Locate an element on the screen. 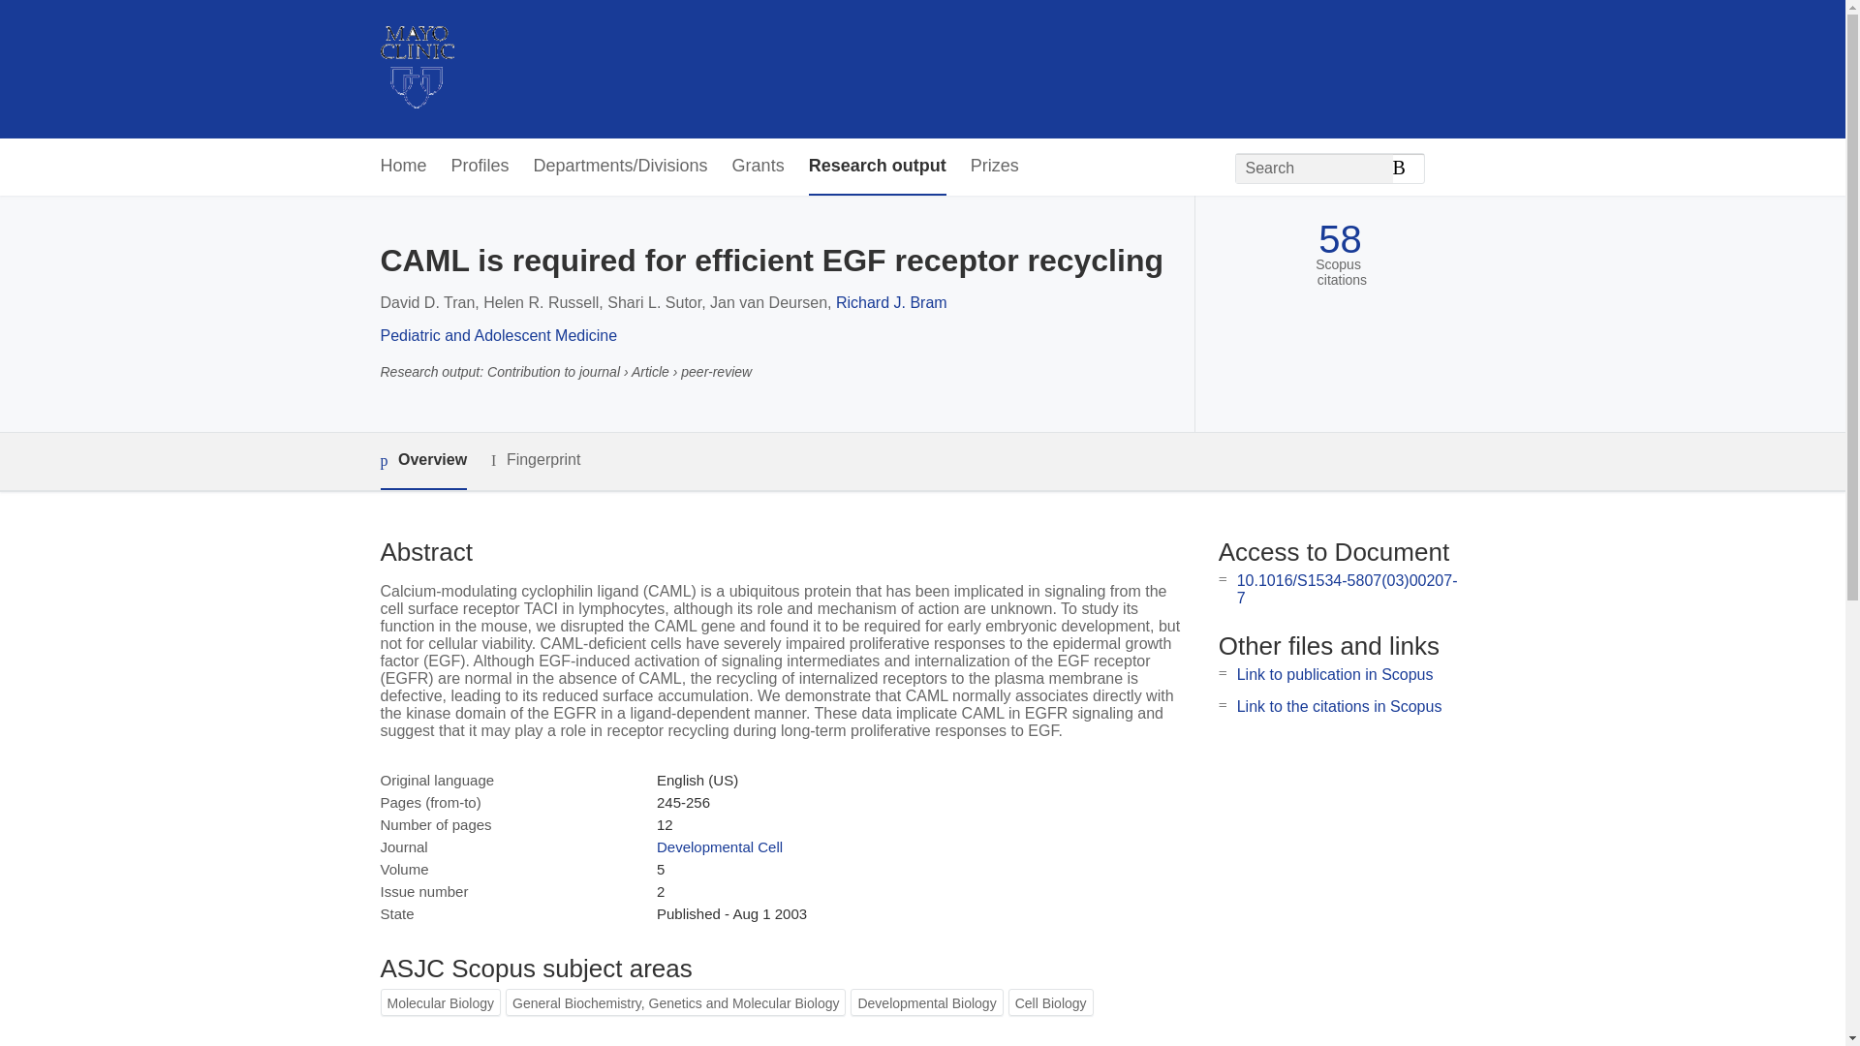 This screenshot has height=1046, width=1860. Grants is located at coordinates (759, 167).